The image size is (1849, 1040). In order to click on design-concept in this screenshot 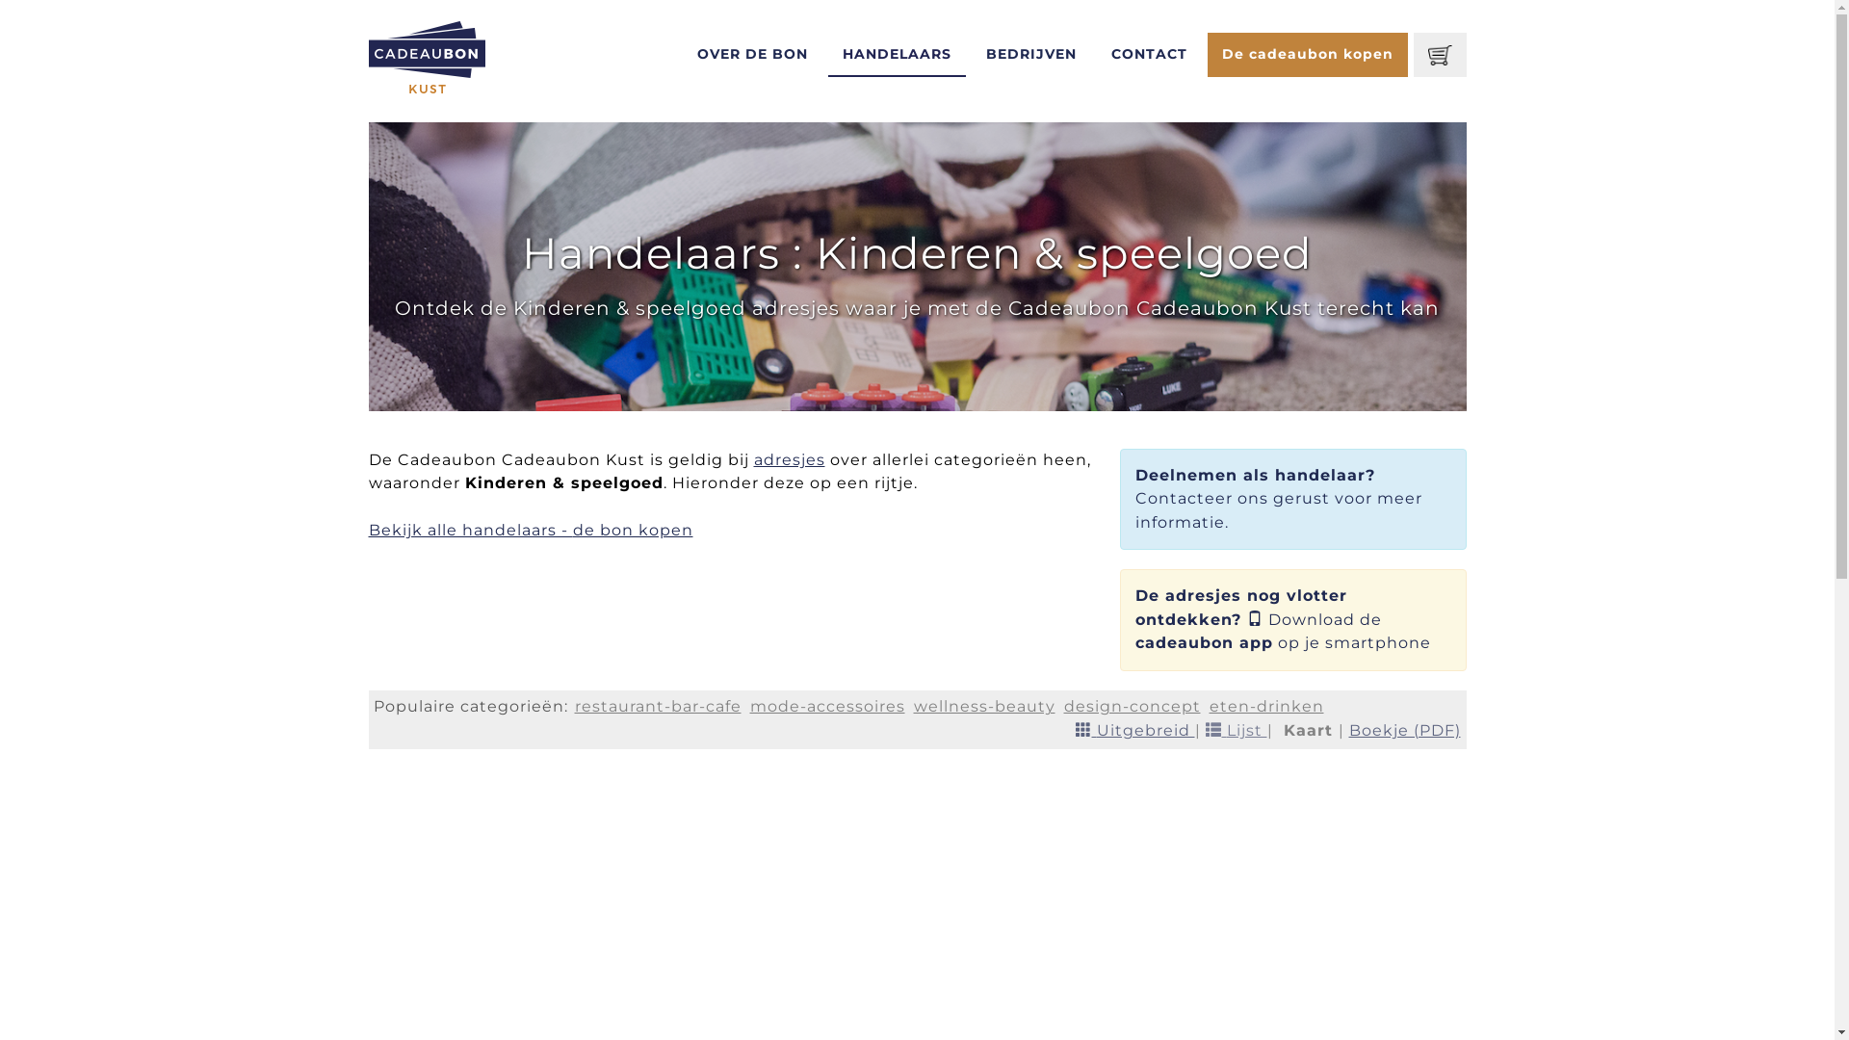, I will do `click(1132, 707)`.